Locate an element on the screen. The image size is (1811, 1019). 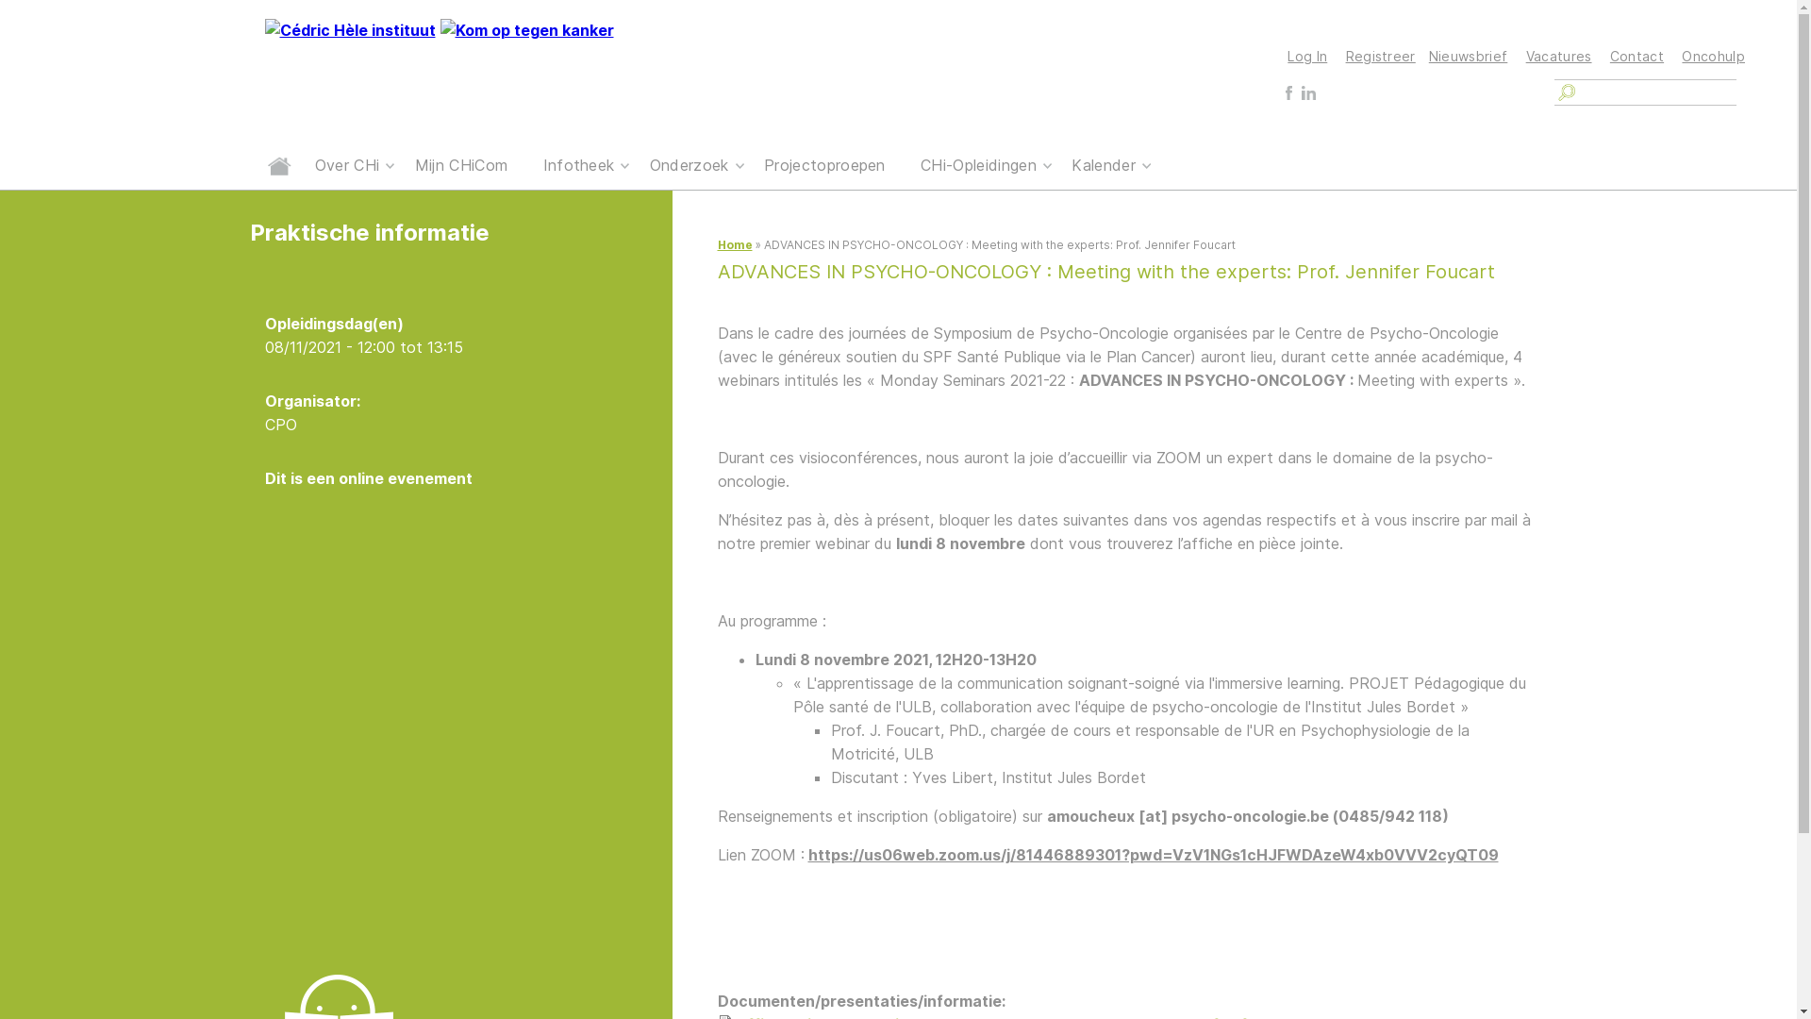
Registreer is located at coordinates (1381, 57).